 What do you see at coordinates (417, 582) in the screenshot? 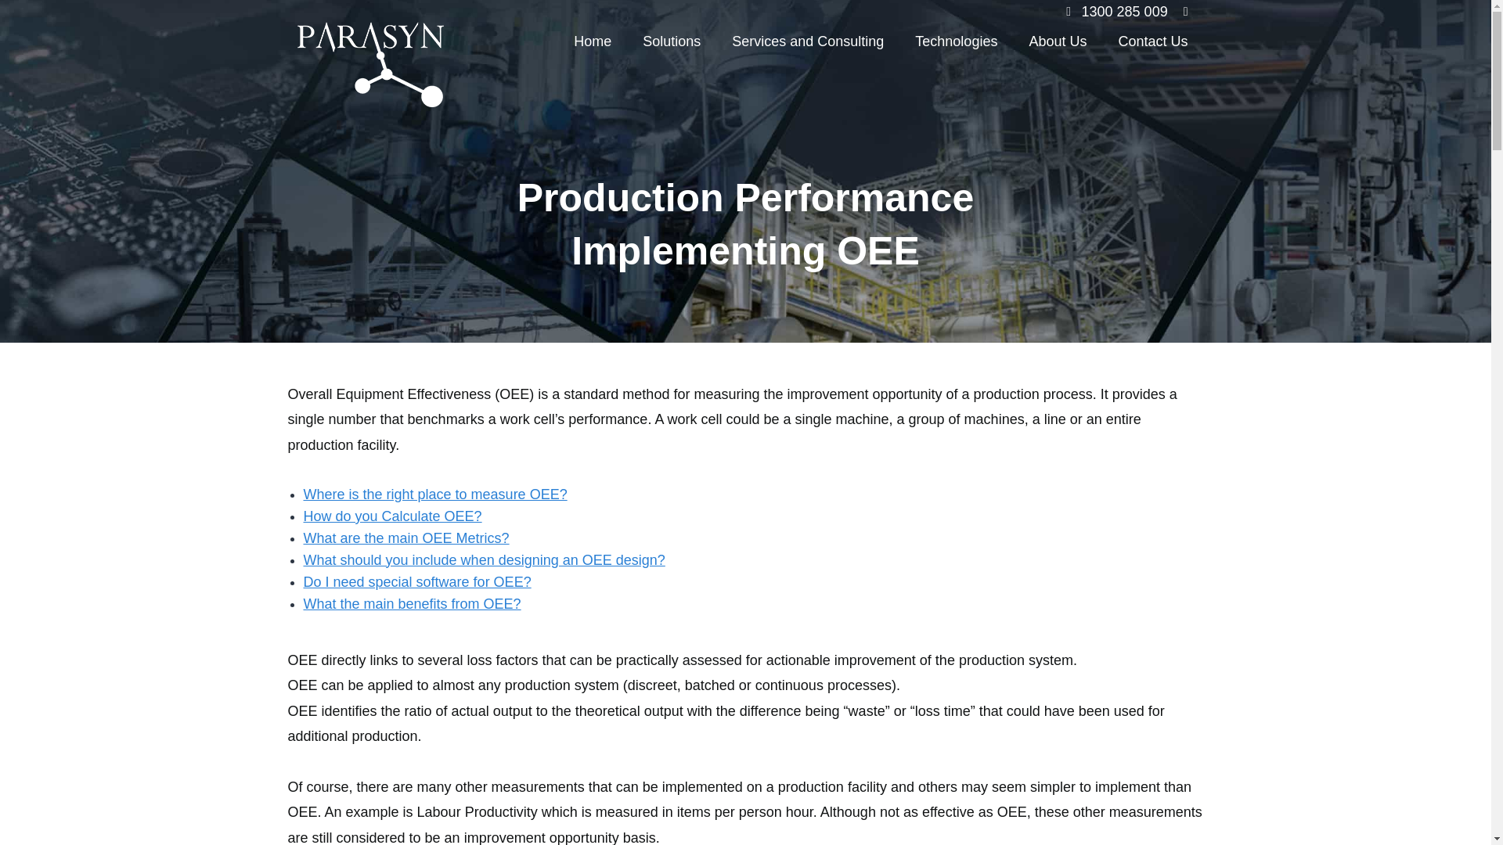
I see `Do I need special software for OEE?` at bounding box center [417, 582].